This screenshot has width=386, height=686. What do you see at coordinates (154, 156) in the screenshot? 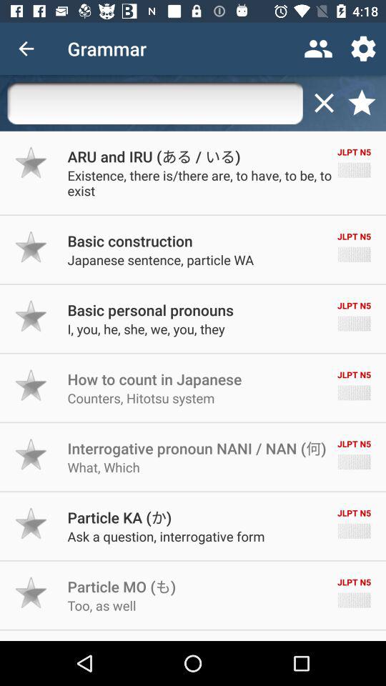
I see `turn off icon above the existence there is icon` at bounding box center [154, 156].